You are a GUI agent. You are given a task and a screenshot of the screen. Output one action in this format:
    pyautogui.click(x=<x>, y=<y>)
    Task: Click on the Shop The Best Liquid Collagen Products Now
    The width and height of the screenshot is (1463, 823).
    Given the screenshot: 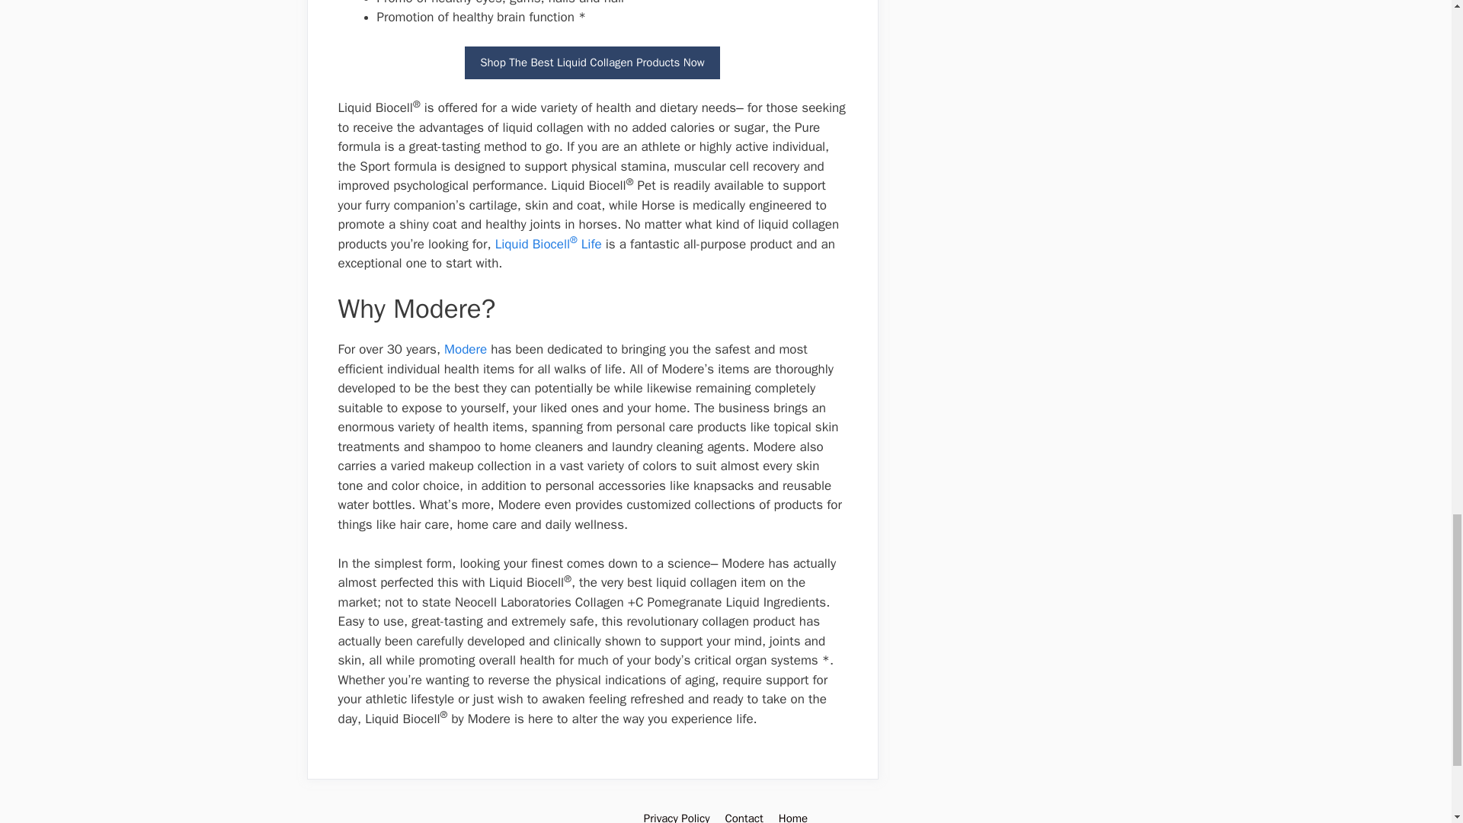 What is the action you would take?
    pyautogui.click(x=592, y=62)
    